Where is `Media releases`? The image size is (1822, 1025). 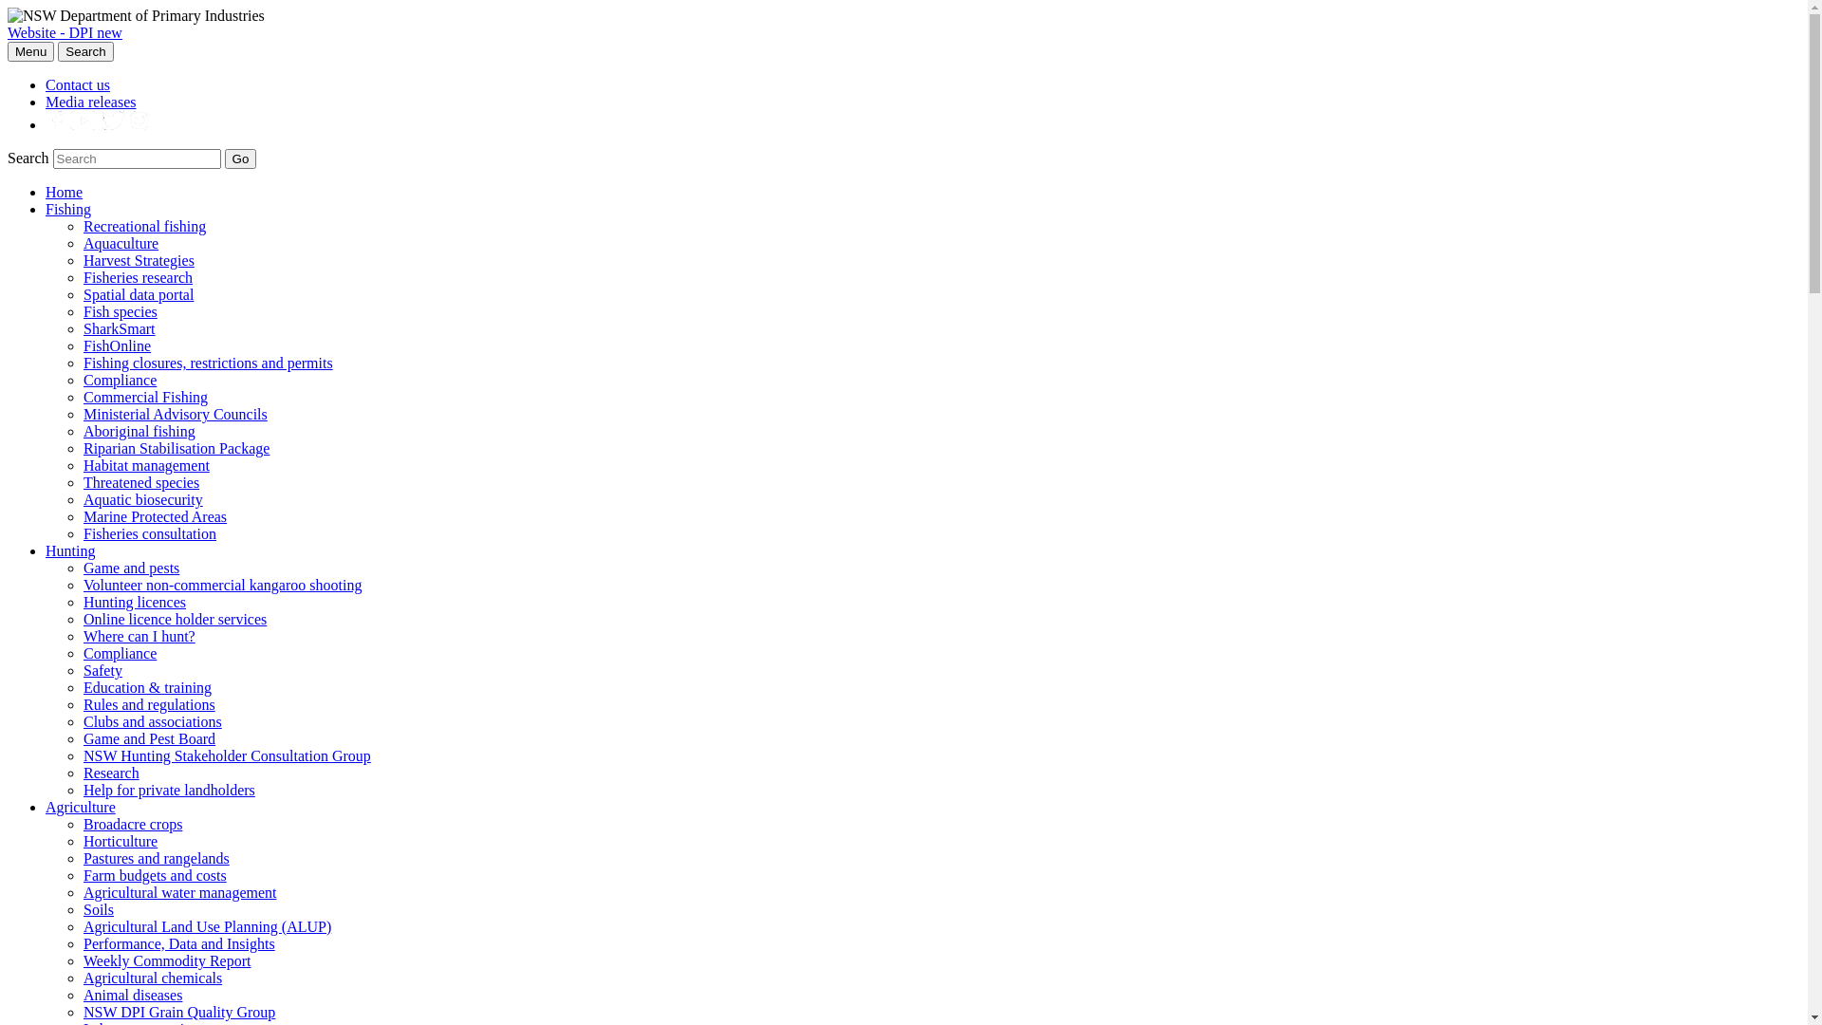
Media releases is located at coordinates (91, 102).